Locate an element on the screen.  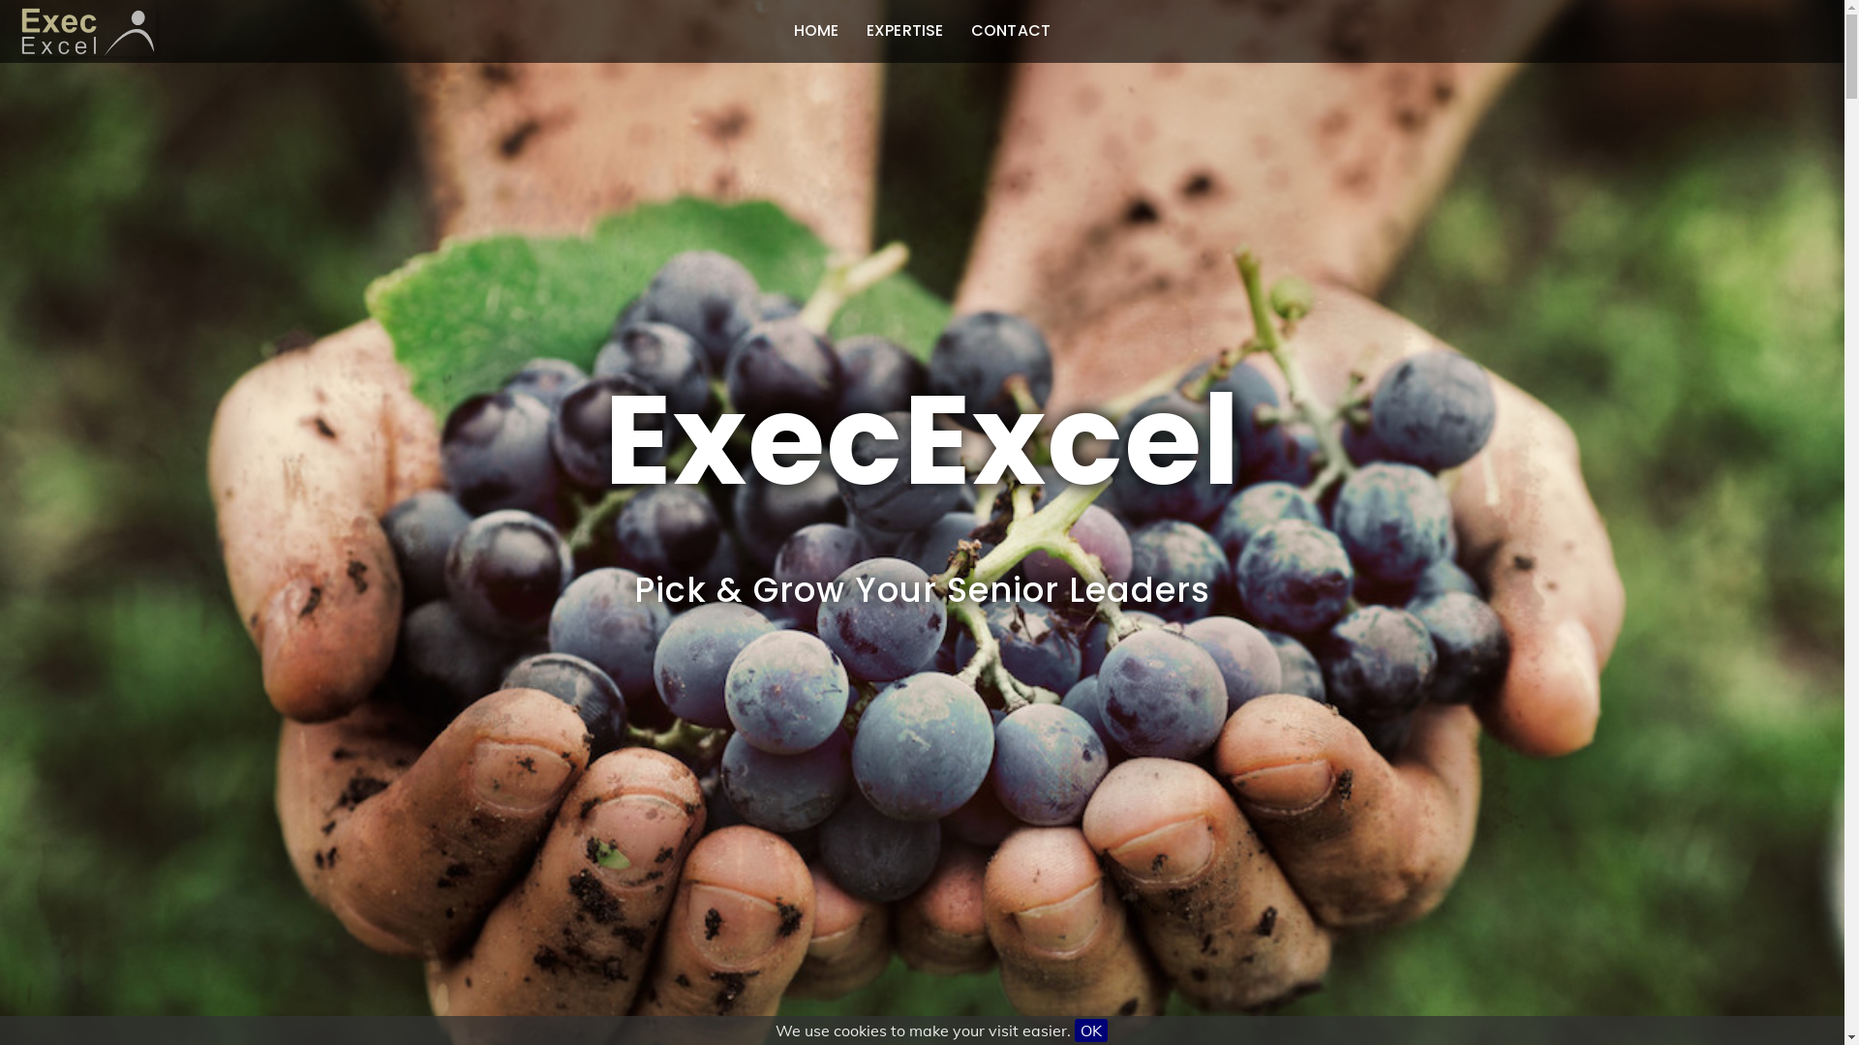
HOME is located at coordinates (817, 31).